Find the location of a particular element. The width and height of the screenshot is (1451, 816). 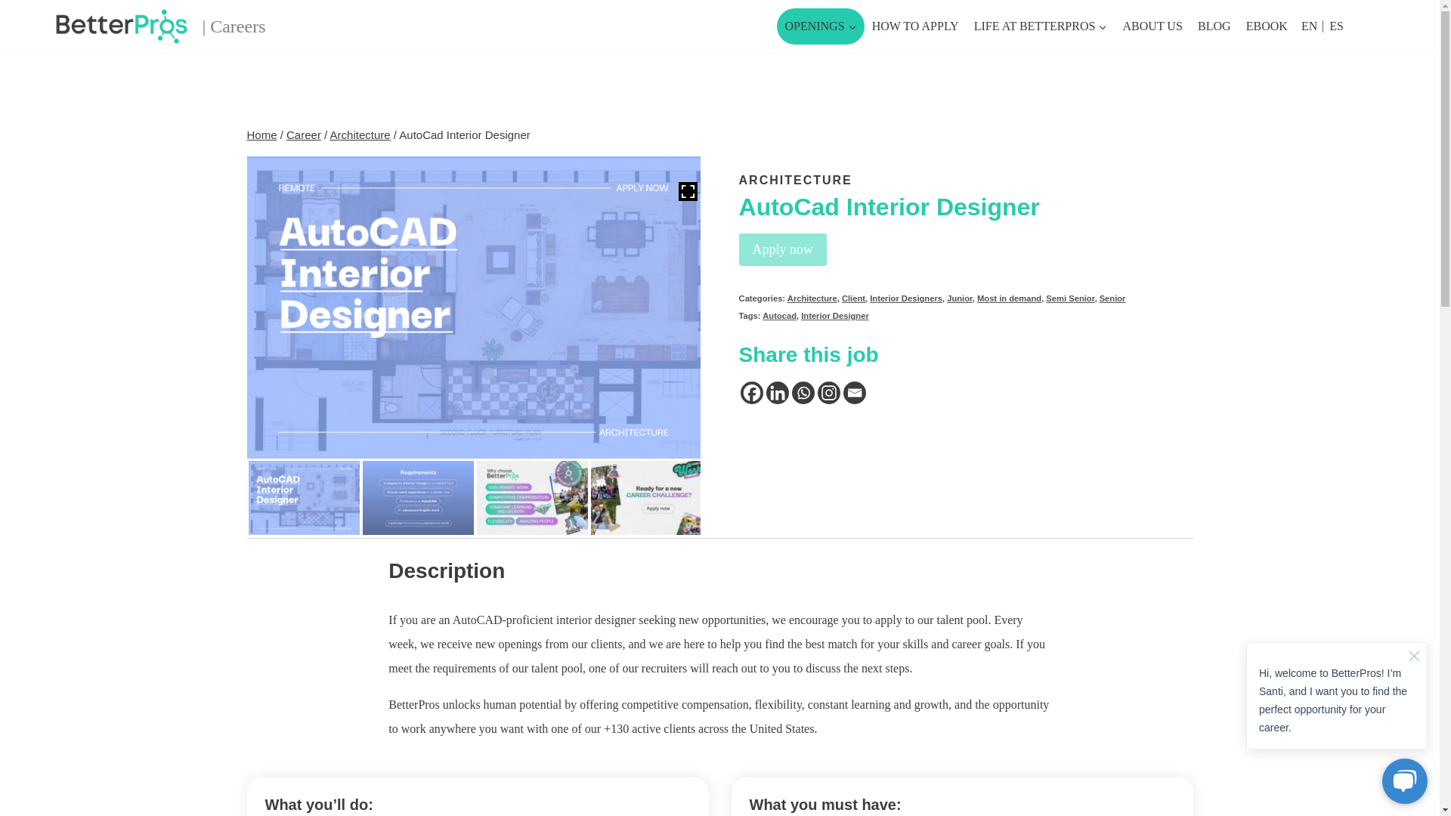

Linkedin is located at coordinates (777, 393).